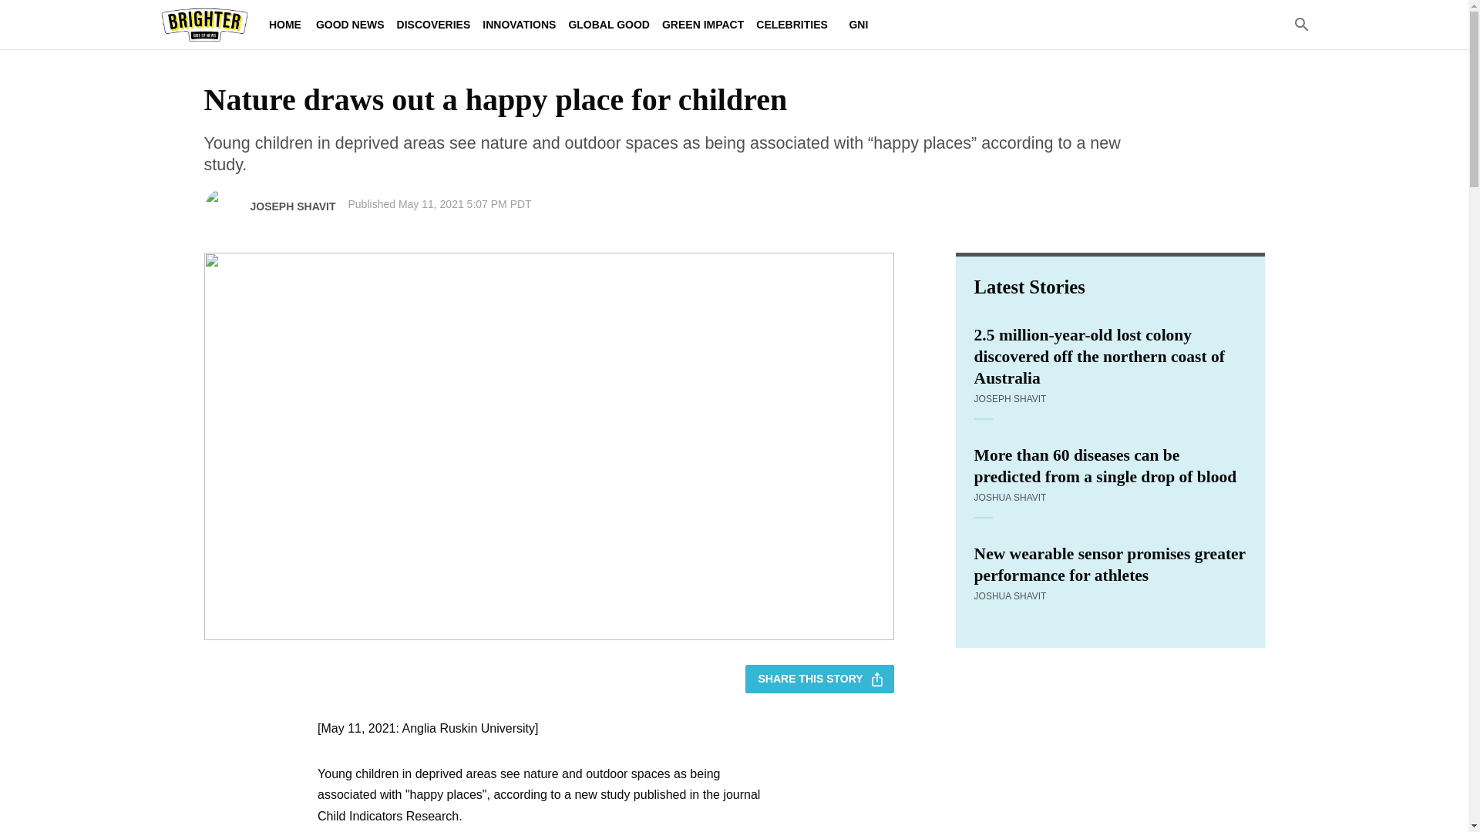  What do you see at coordinates (293, 206) in the screenshot?
I see `JOSEPH SHAVIT` at bounding box center [293, 206].